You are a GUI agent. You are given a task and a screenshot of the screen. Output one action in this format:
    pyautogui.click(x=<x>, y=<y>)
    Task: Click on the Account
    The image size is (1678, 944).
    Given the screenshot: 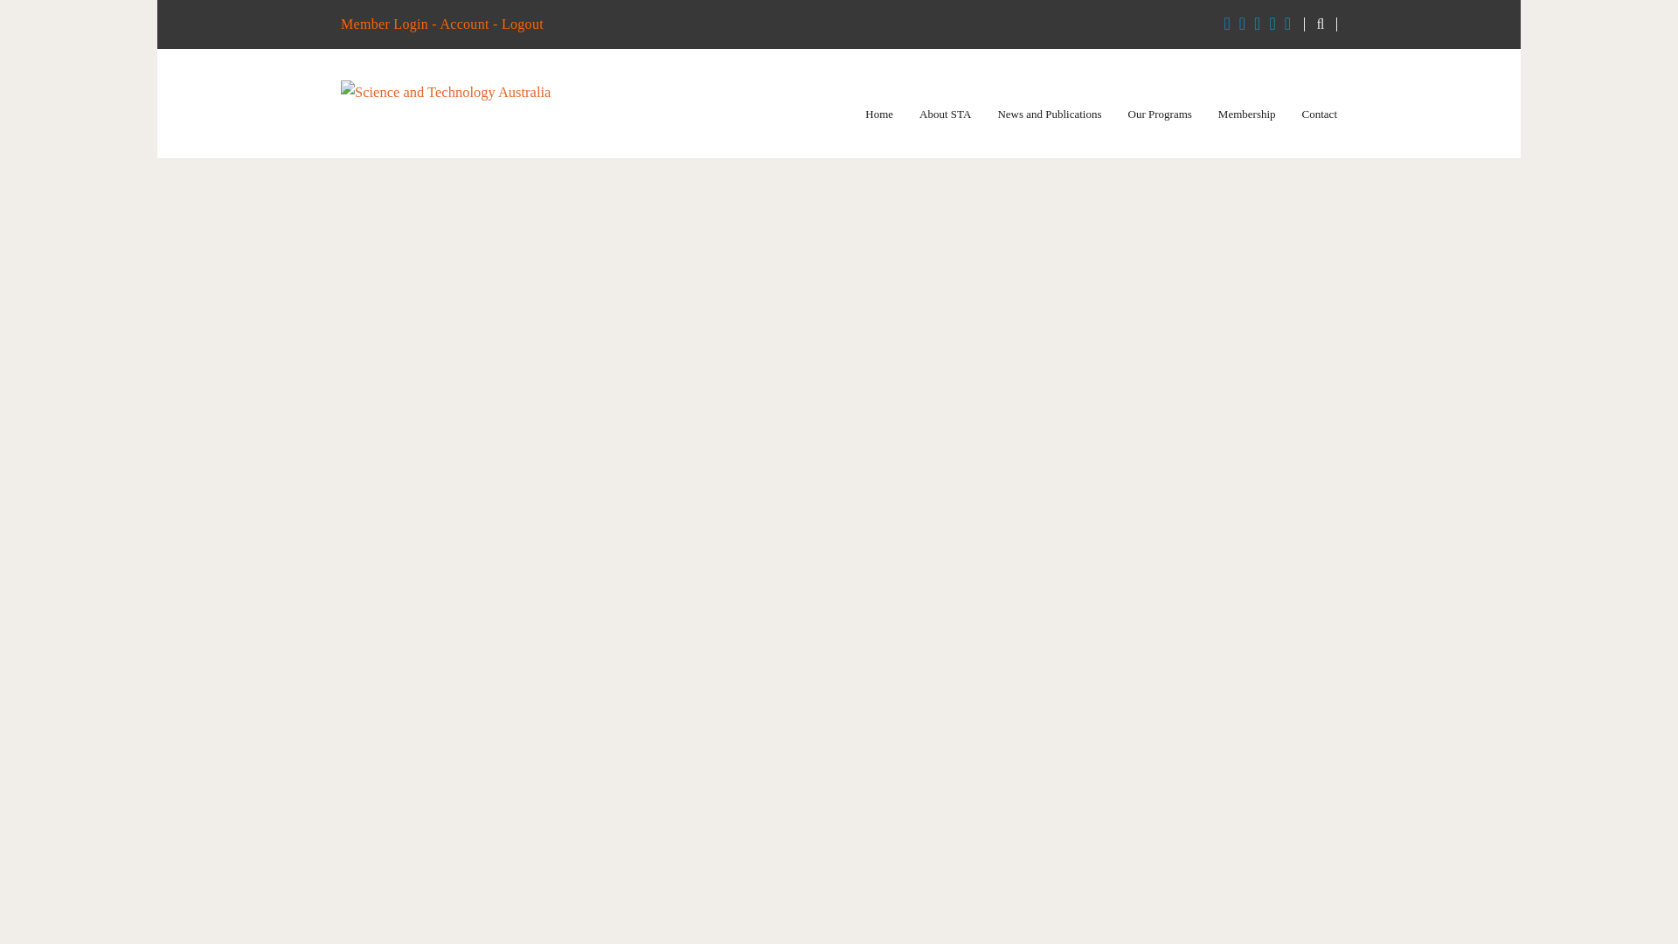 What is the action you would take?
    pyautogui.click(x=463, y=24)
    